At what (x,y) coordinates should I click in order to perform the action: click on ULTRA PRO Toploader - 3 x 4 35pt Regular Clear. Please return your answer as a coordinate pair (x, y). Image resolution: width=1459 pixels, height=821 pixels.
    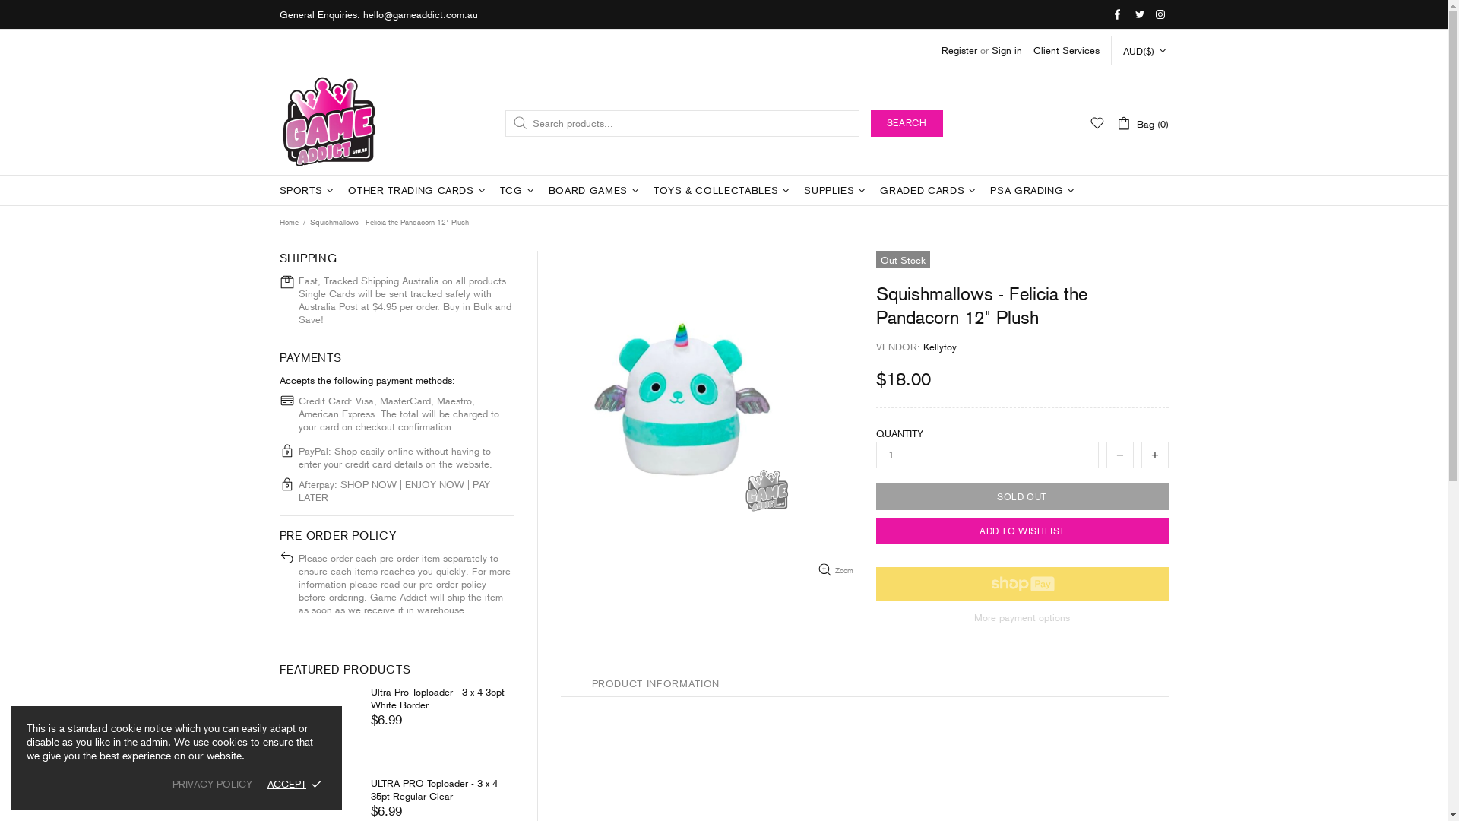
    Looking at the image, I should click on (442, 790).